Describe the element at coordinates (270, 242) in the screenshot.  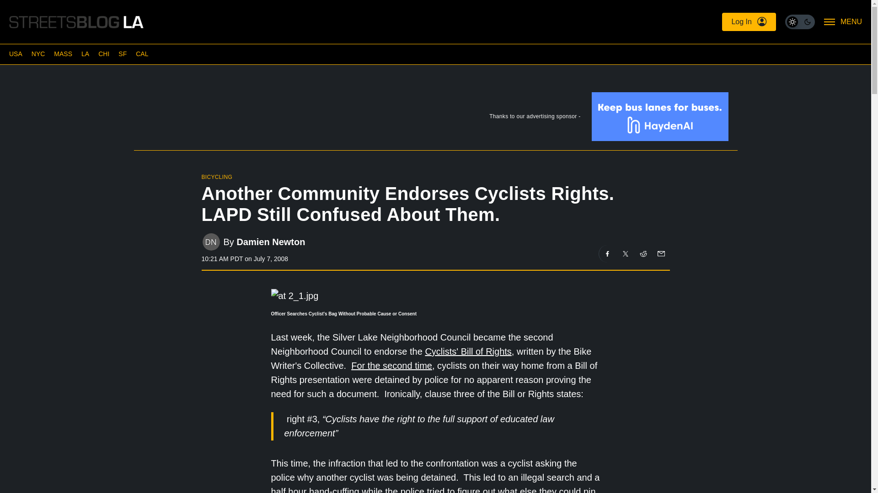
I see `Damien Newton` at that location.